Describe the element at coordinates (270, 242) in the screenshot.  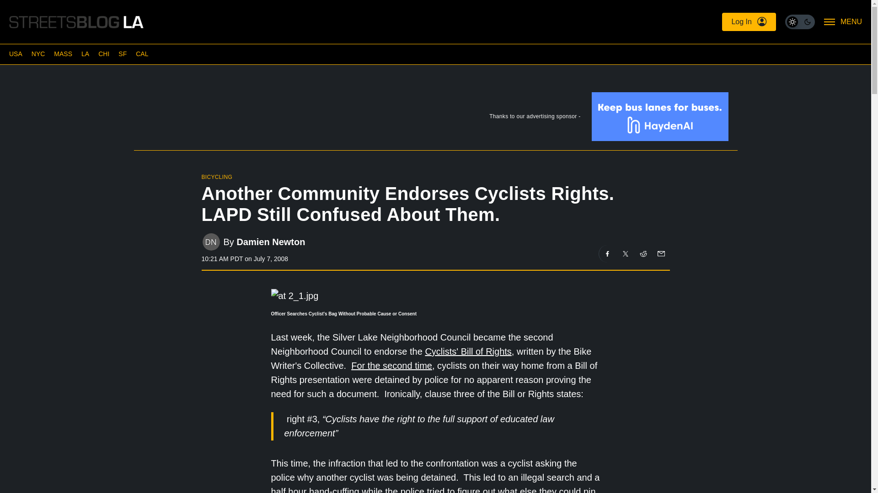
I see `Damien Newton` at that location.